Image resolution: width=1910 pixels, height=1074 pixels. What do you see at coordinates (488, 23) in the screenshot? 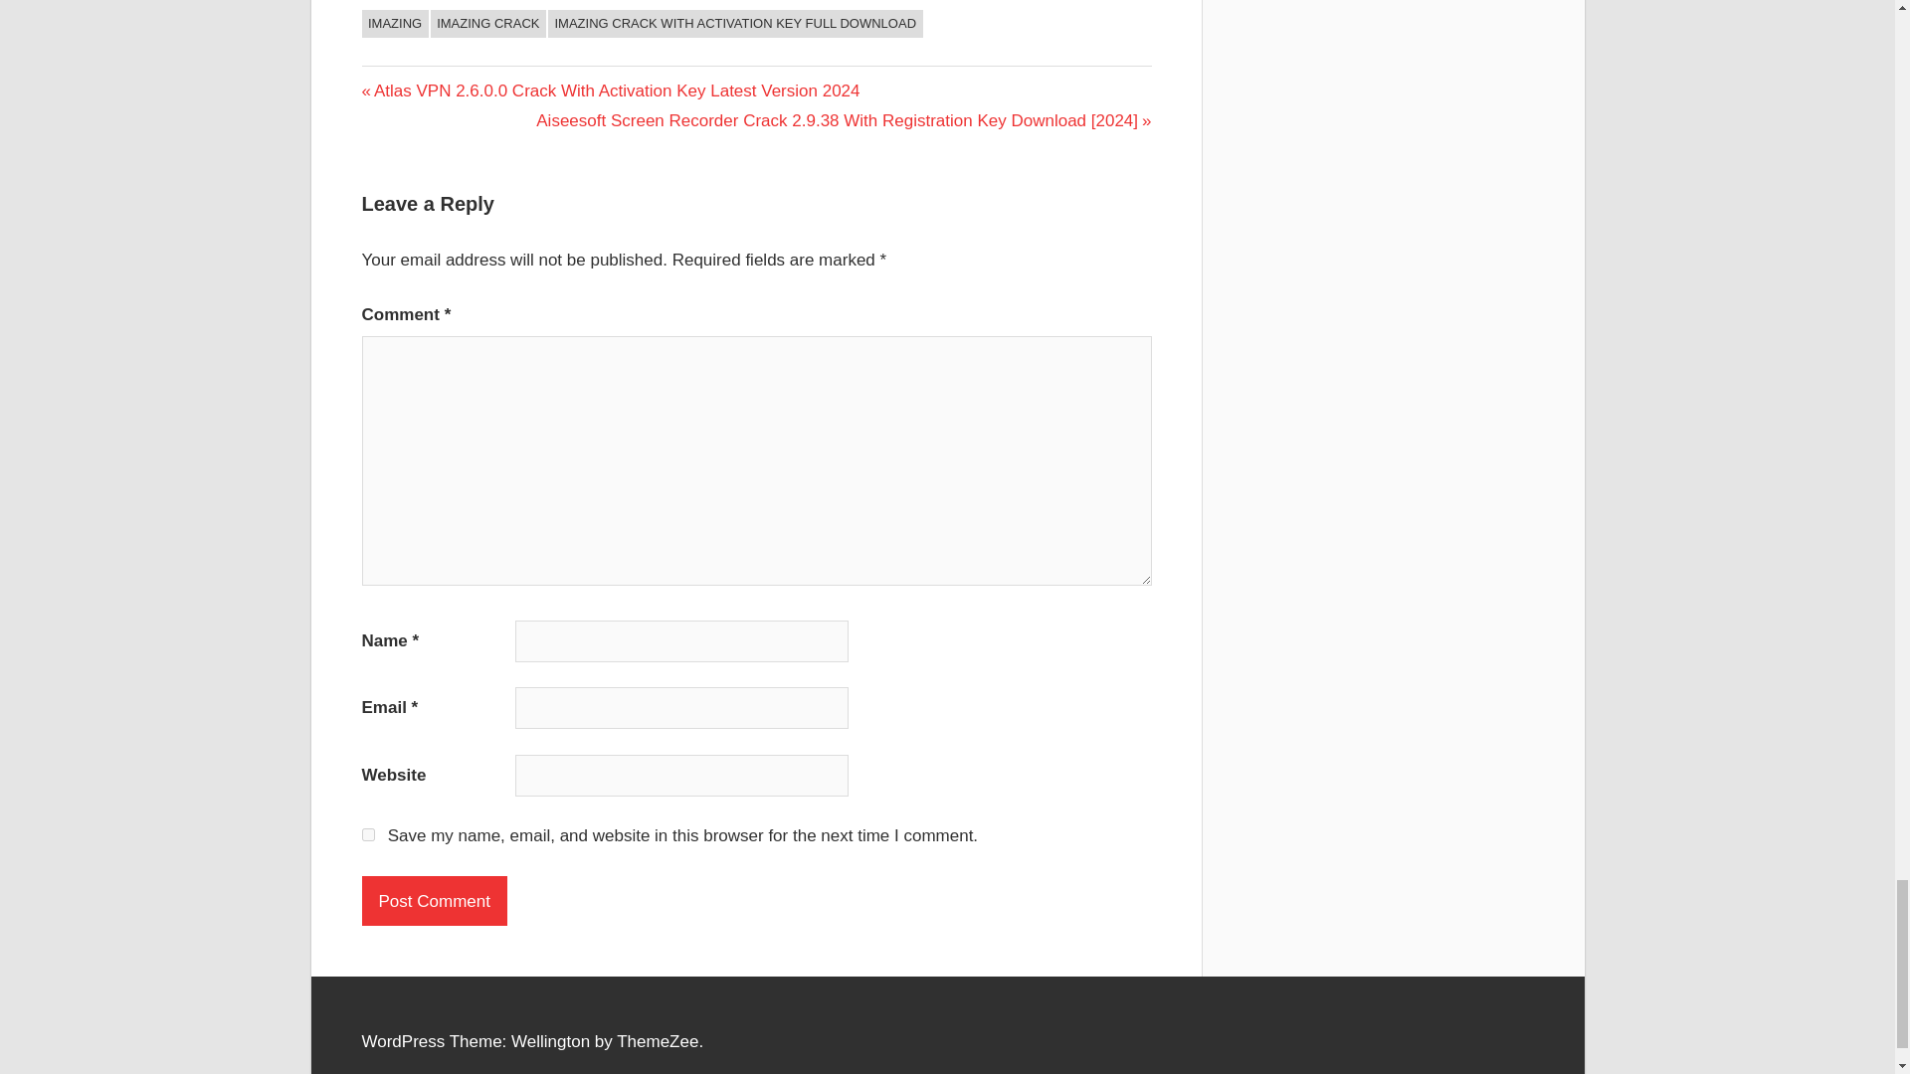
I see `IMAZING CRACK` at bounding box center [488, 23].